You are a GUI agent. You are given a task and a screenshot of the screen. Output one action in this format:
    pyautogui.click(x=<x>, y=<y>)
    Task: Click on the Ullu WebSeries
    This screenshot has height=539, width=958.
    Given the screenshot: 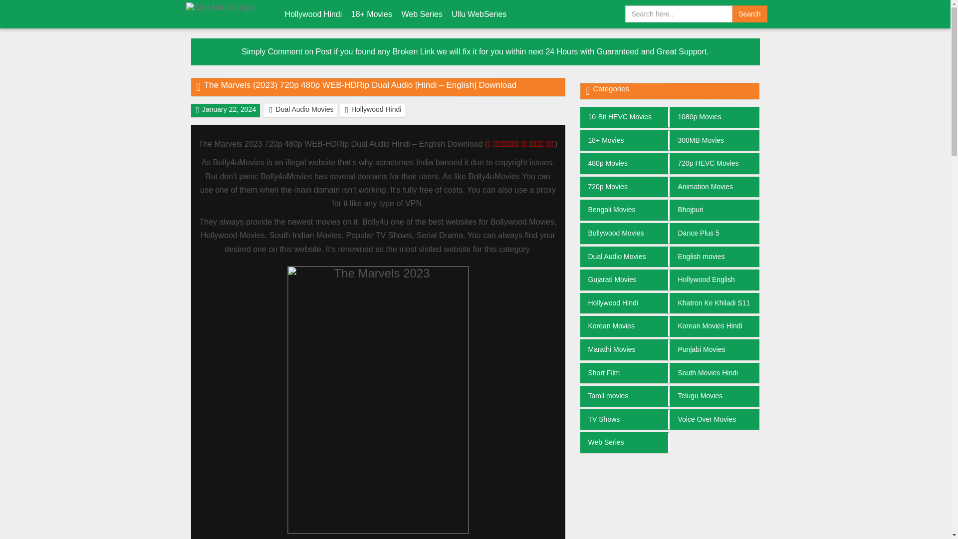 What is the action you would take?
    pyautogui.click(x=479, y=14)
    